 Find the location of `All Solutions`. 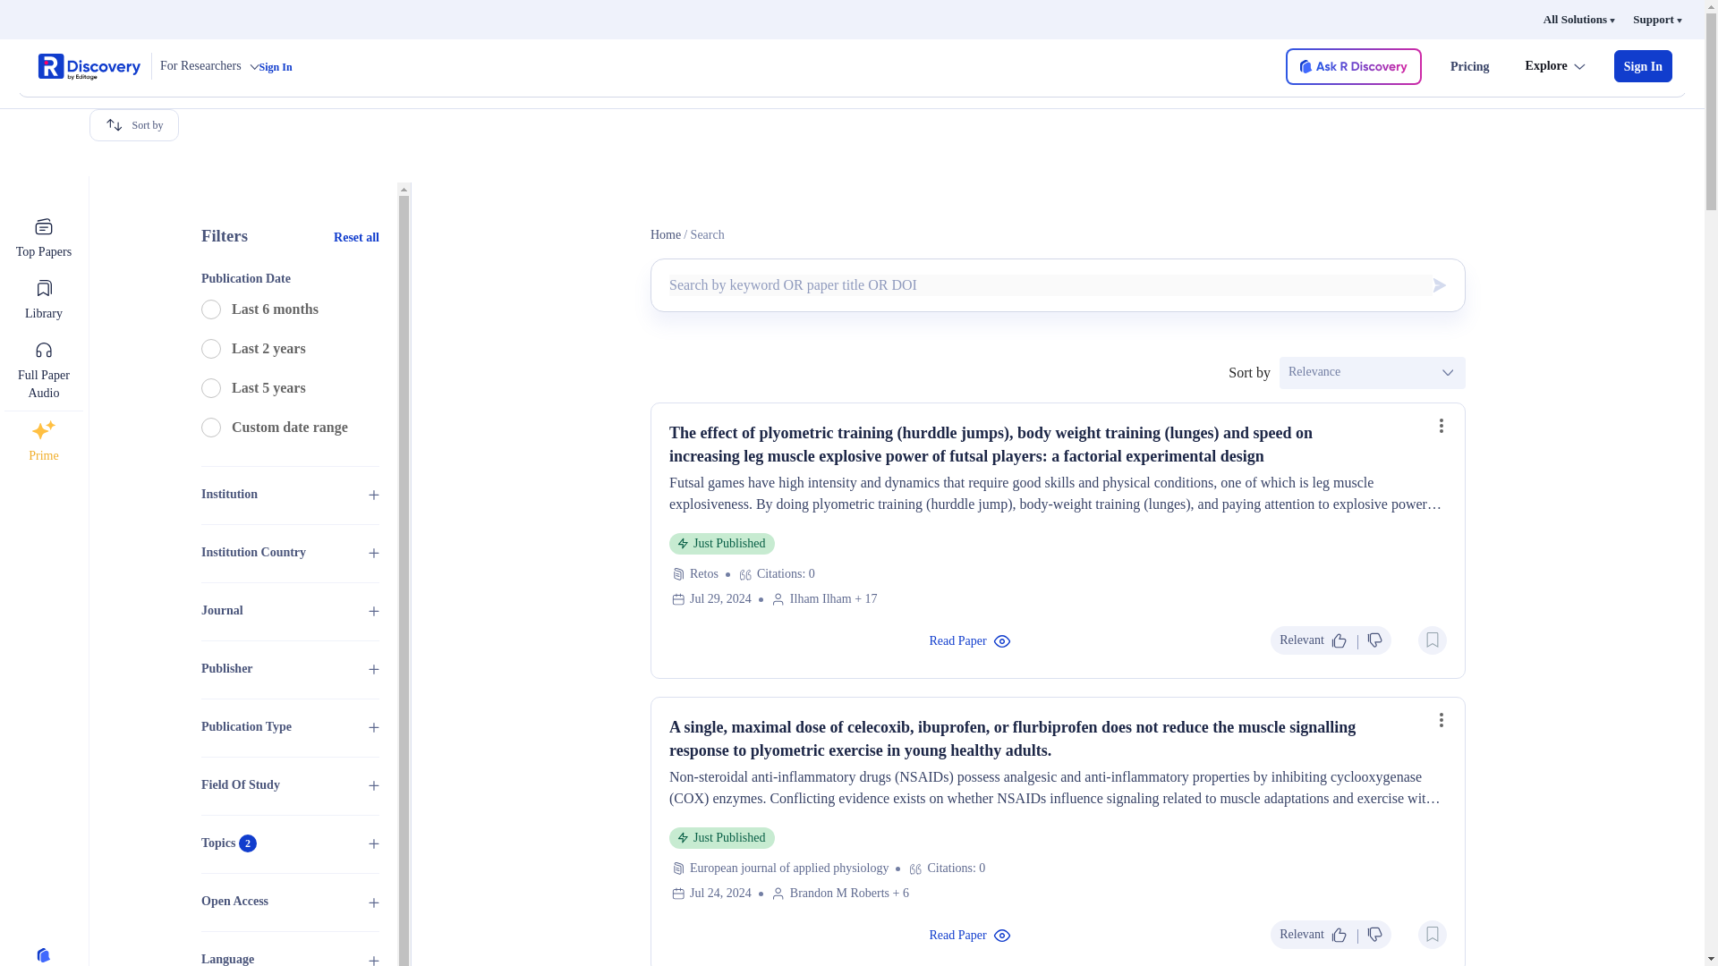

All Solutions is located at coordinates (1578, 20).